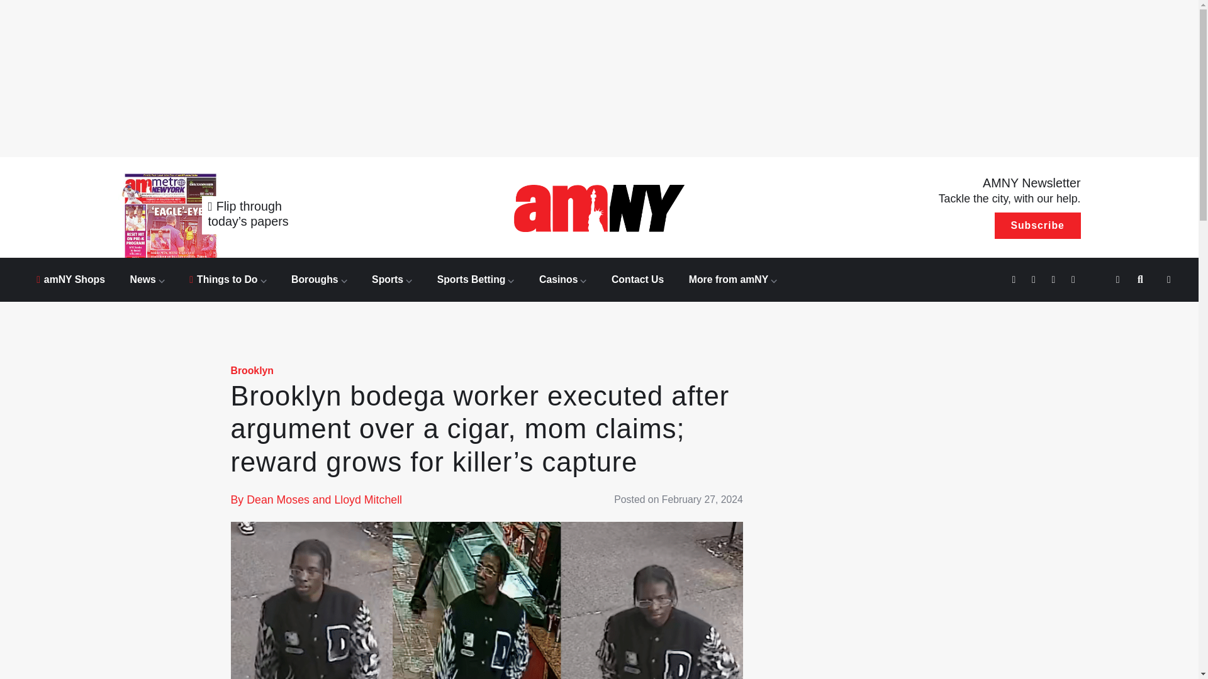 The height and width of the screenshot is (679, 1208). Describe the element at coordinates (70, 279) in the screenshot. I see `amNY Shops` at that location.